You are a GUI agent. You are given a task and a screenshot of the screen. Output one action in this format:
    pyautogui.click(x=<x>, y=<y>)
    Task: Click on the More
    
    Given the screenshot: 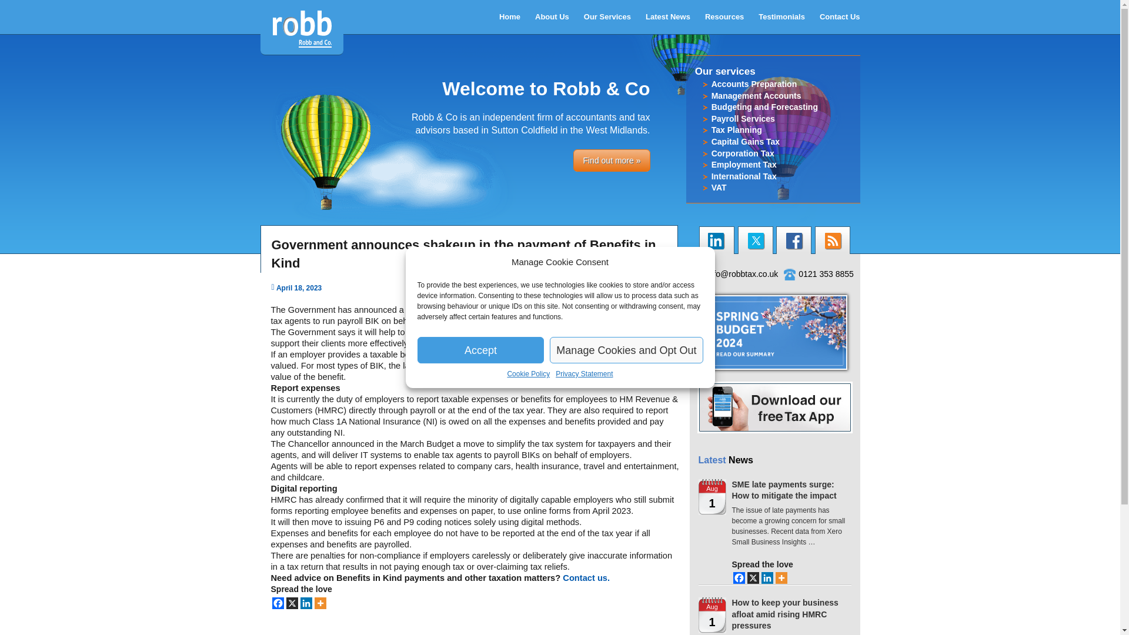 What is the action you would take?
    pyautogui.click(x=320, y=603)
    